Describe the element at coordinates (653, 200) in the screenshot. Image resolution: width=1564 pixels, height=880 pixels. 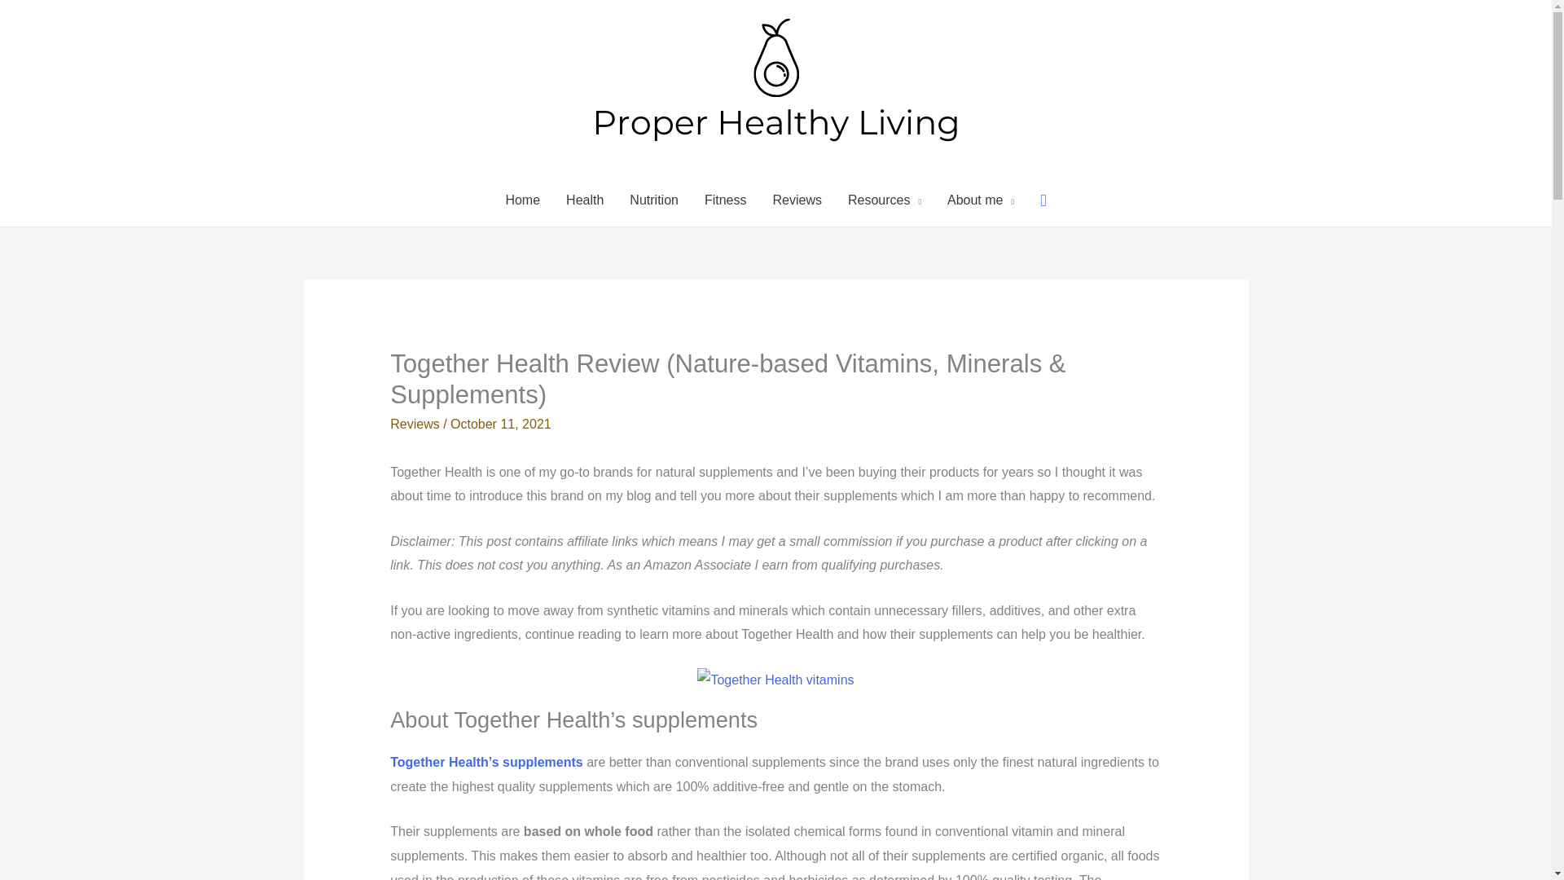
I see `Nutrition` at that location.